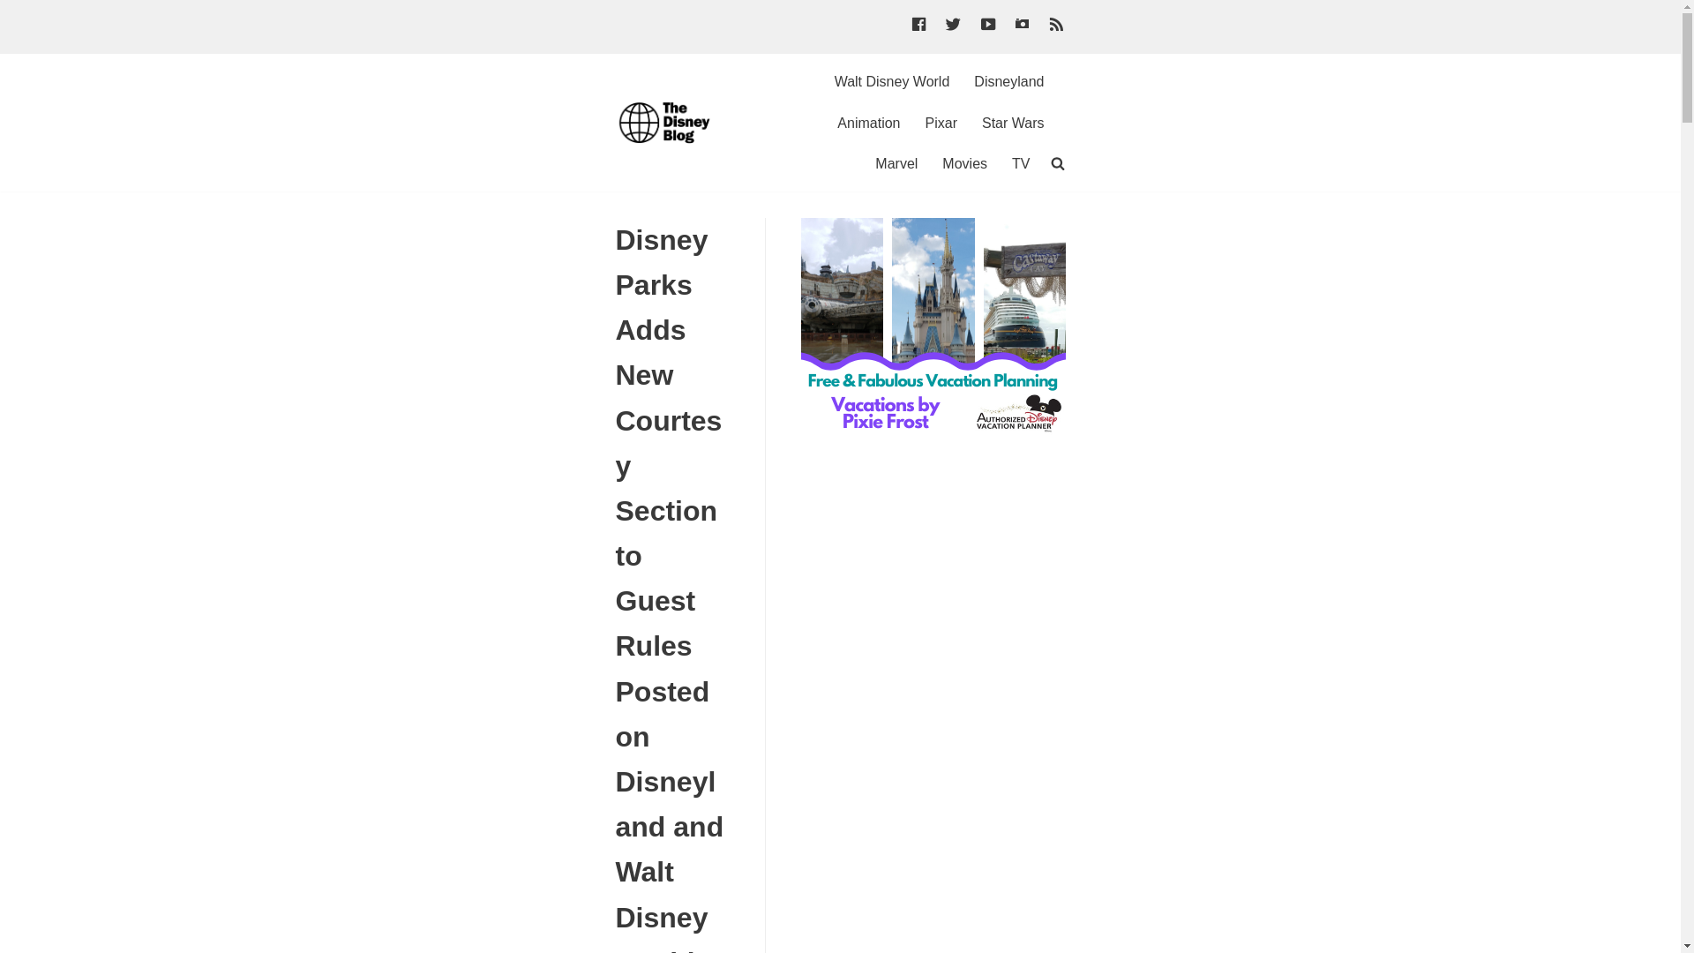 This screenshot has height=953, width=1694. I want to click on Star Wars, so click(1013, 124).